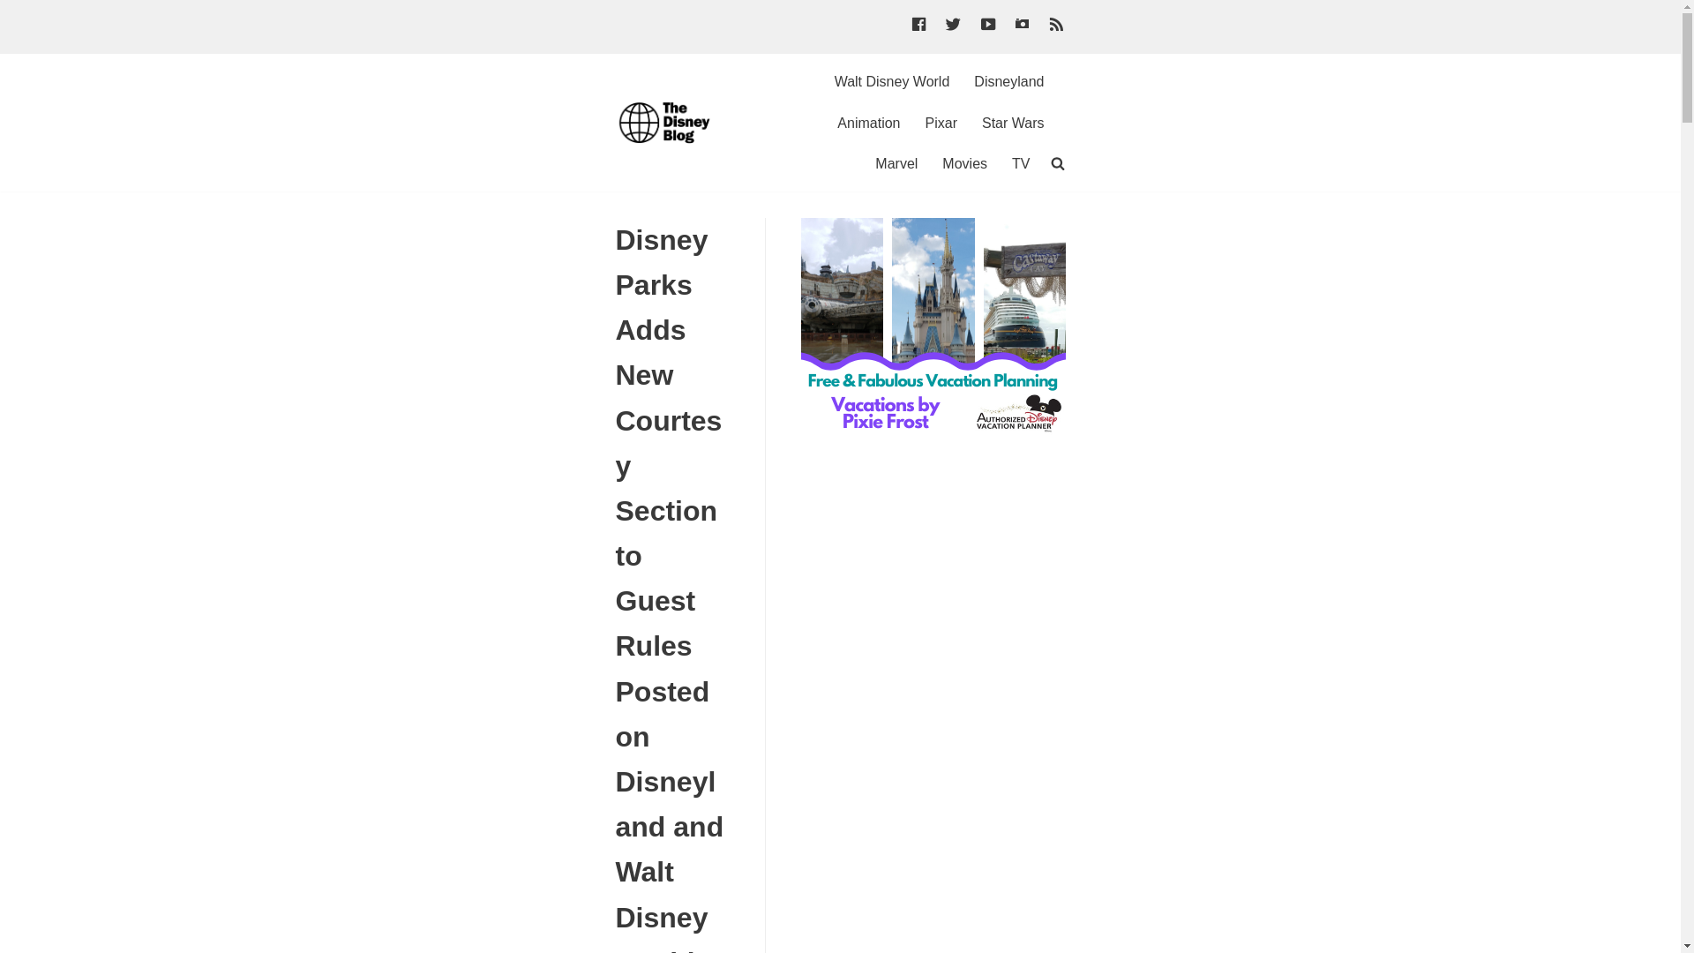 This screenshot has height=953, width=1694. I want to click on Star Wars, so click(1013, 124).